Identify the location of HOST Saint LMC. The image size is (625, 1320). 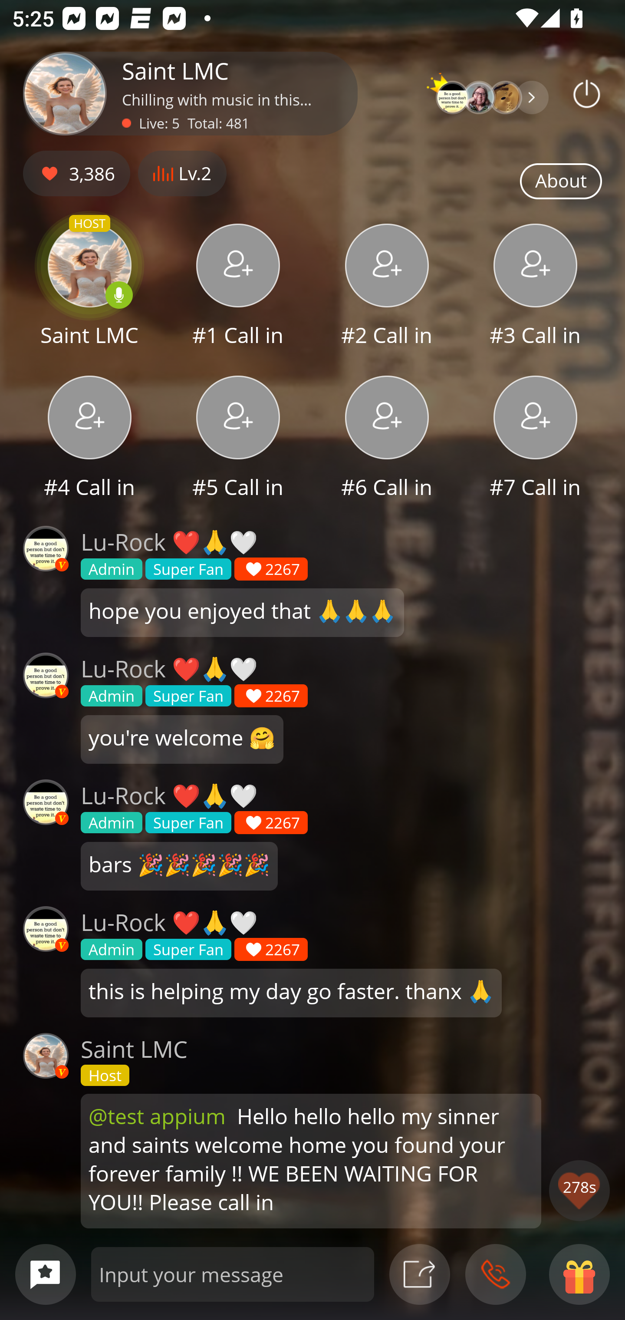
(89, 287).